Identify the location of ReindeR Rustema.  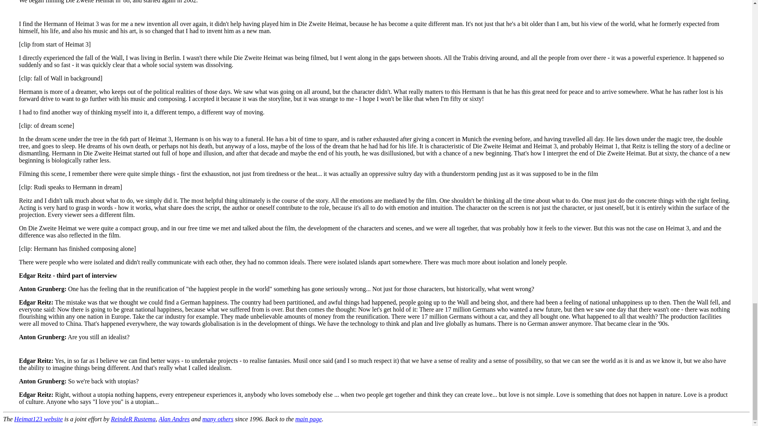
(133, 419).